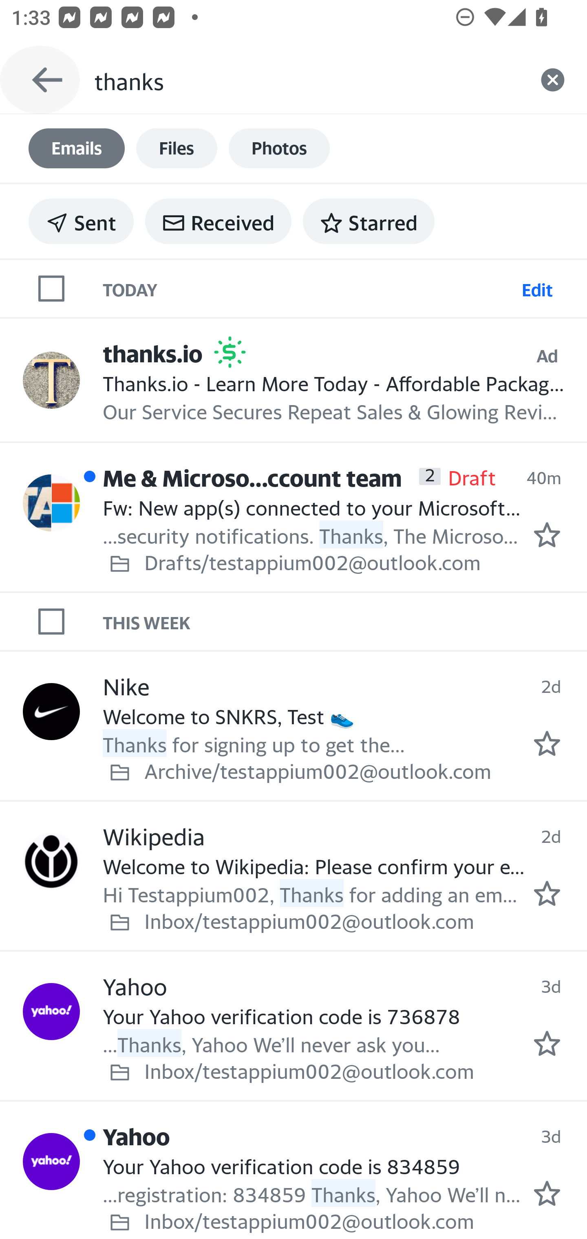 The image size is (587, 1239). What do you see at coordinates (547, 743) in the screenshot?
I see `Mark as starred.` at bounding box center [547, 743].